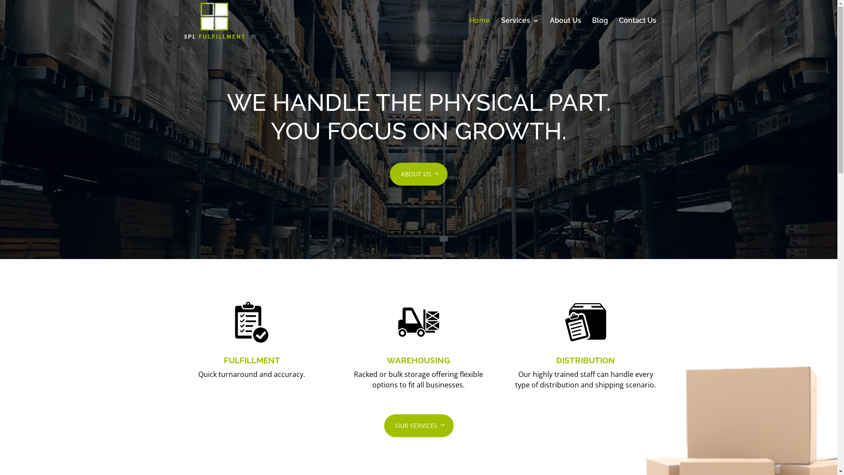 The width and height of the screenshot is (844, 475). What do you see at coordinates (520, 29) in the screenshot?
I see `Services` at bounding box center [520, 29].